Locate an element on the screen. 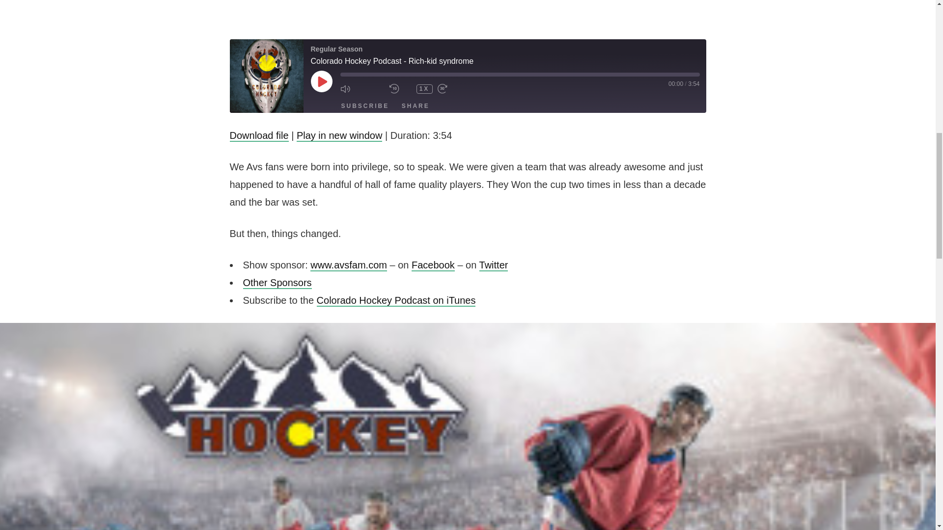 Image resolution: width=943 pixels, height=530 pixels. Facebook is located at coordinates (433, 265).